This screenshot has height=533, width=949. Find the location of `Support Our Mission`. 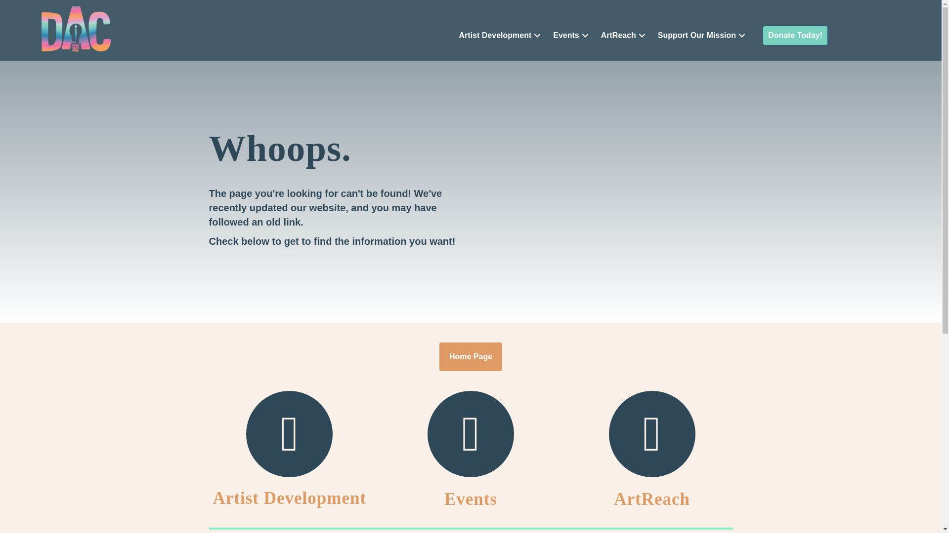

Support Our Mission is located at coordinates (702, 35).